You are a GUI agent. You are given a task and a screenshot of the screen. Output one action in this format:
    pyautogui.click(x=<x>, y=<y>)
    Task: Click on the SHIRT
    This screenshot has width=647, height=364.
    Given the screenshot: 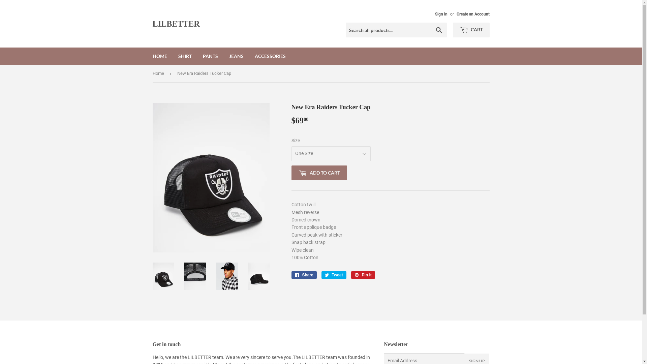 What is the action you would take?
    pyautogui.click(x=185, y=56)
    